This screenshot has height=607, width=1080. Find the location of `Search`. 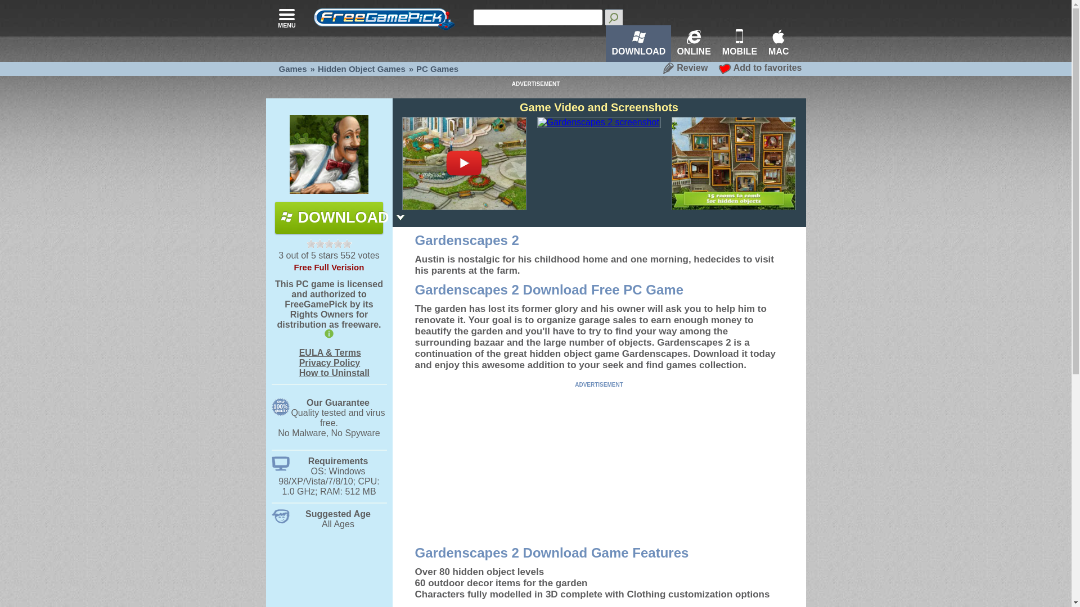

Search is located at coordinates (614, 17).